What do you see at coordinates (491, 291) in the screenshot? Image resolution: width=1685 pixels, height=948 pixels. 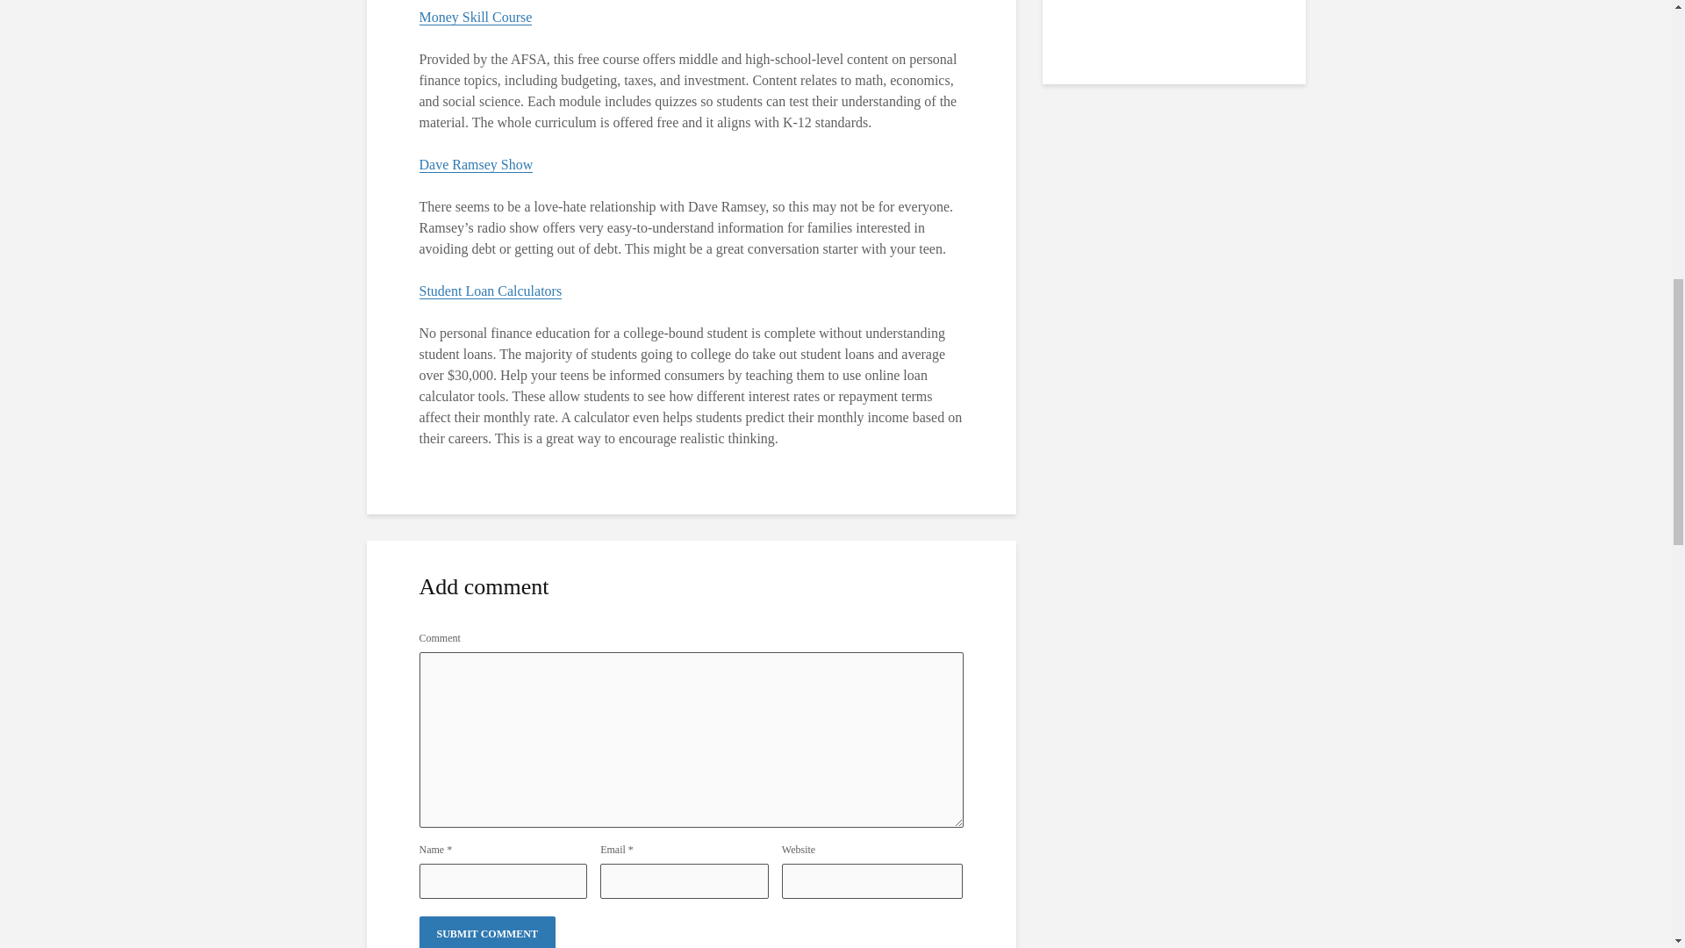 I see `College Student Loan Calculators` at bounding box center [491, 291].